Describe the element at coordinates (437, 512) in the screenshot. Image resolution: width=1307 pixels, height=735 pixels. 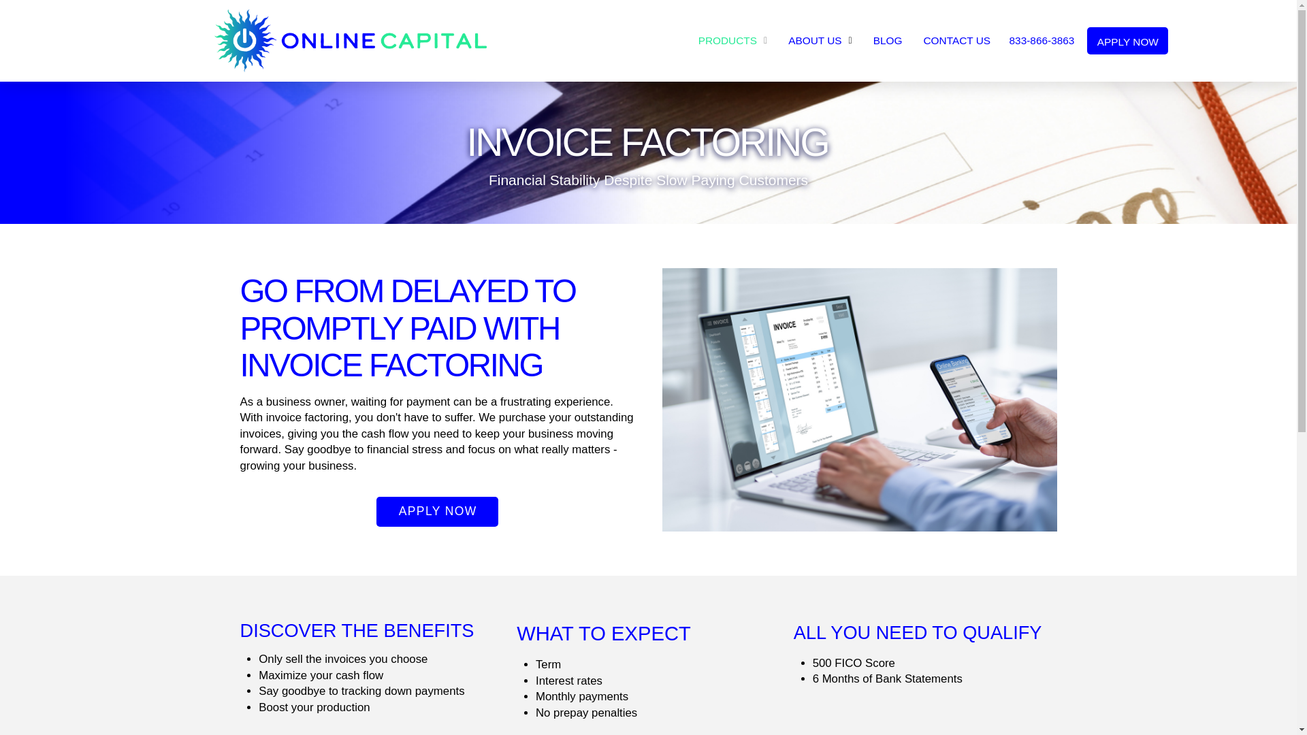
I see `APPLY NOW` at that location.